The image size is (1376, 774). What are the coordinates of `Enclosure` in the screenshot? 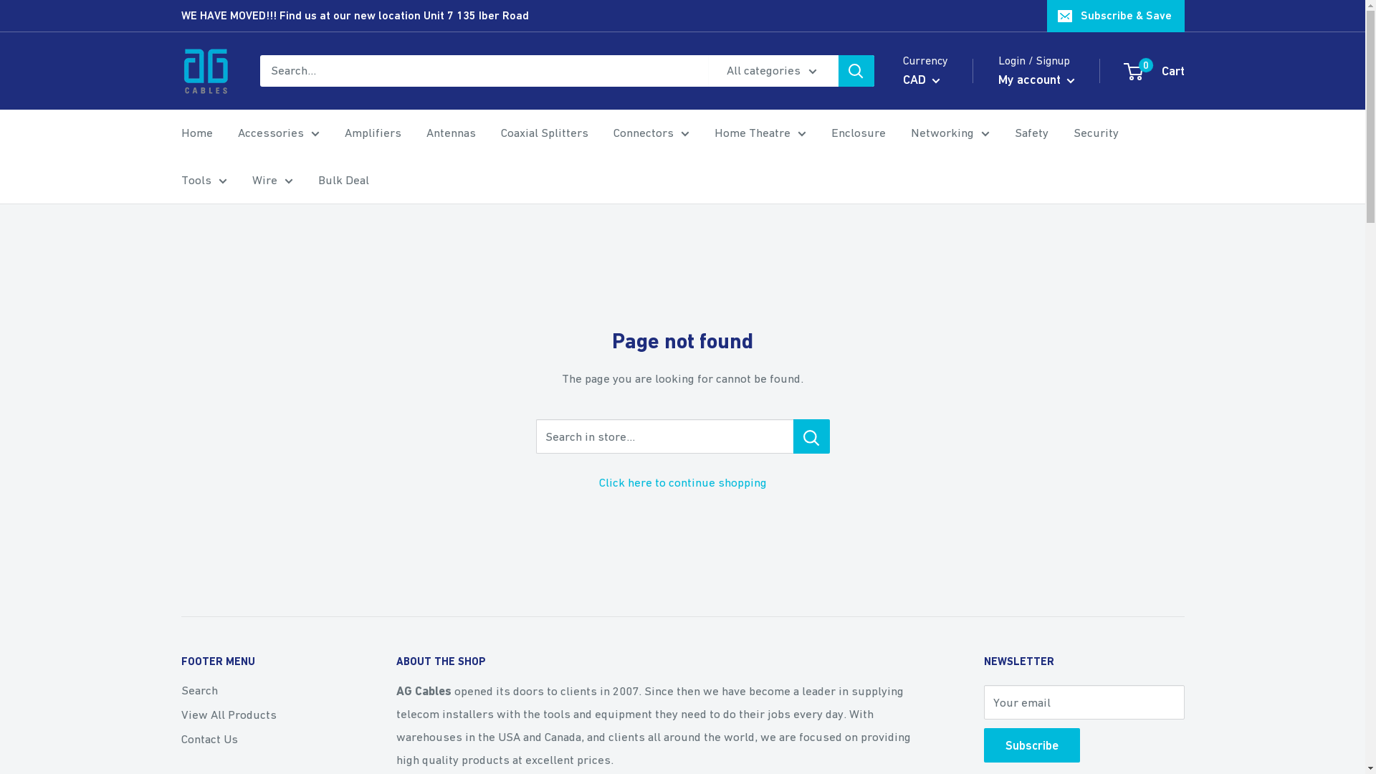 It's located at (859, 133).